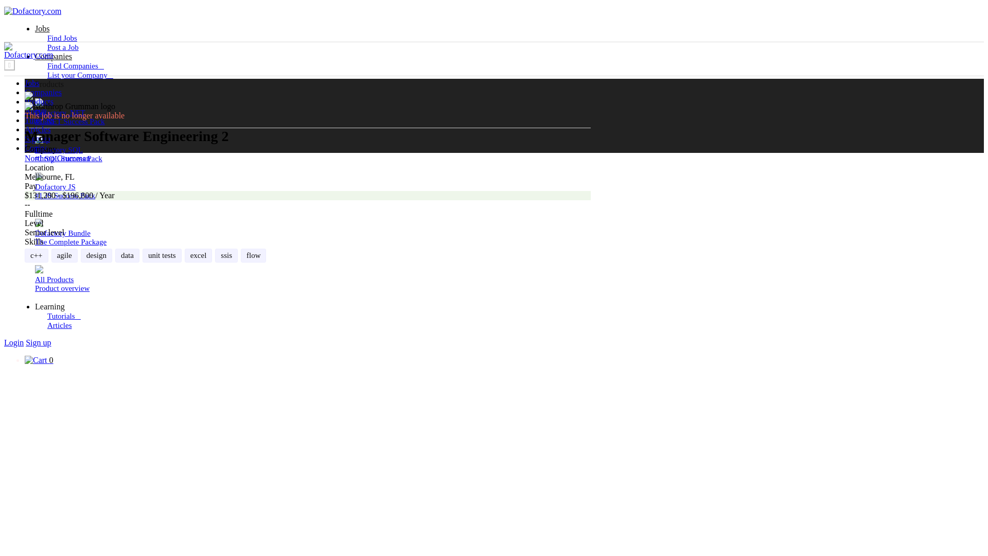 This screenshot has height=556, width=988. Describe the element at coordinates (49, 306) in the screenshot. I see `Northrop Grumman` at that location.